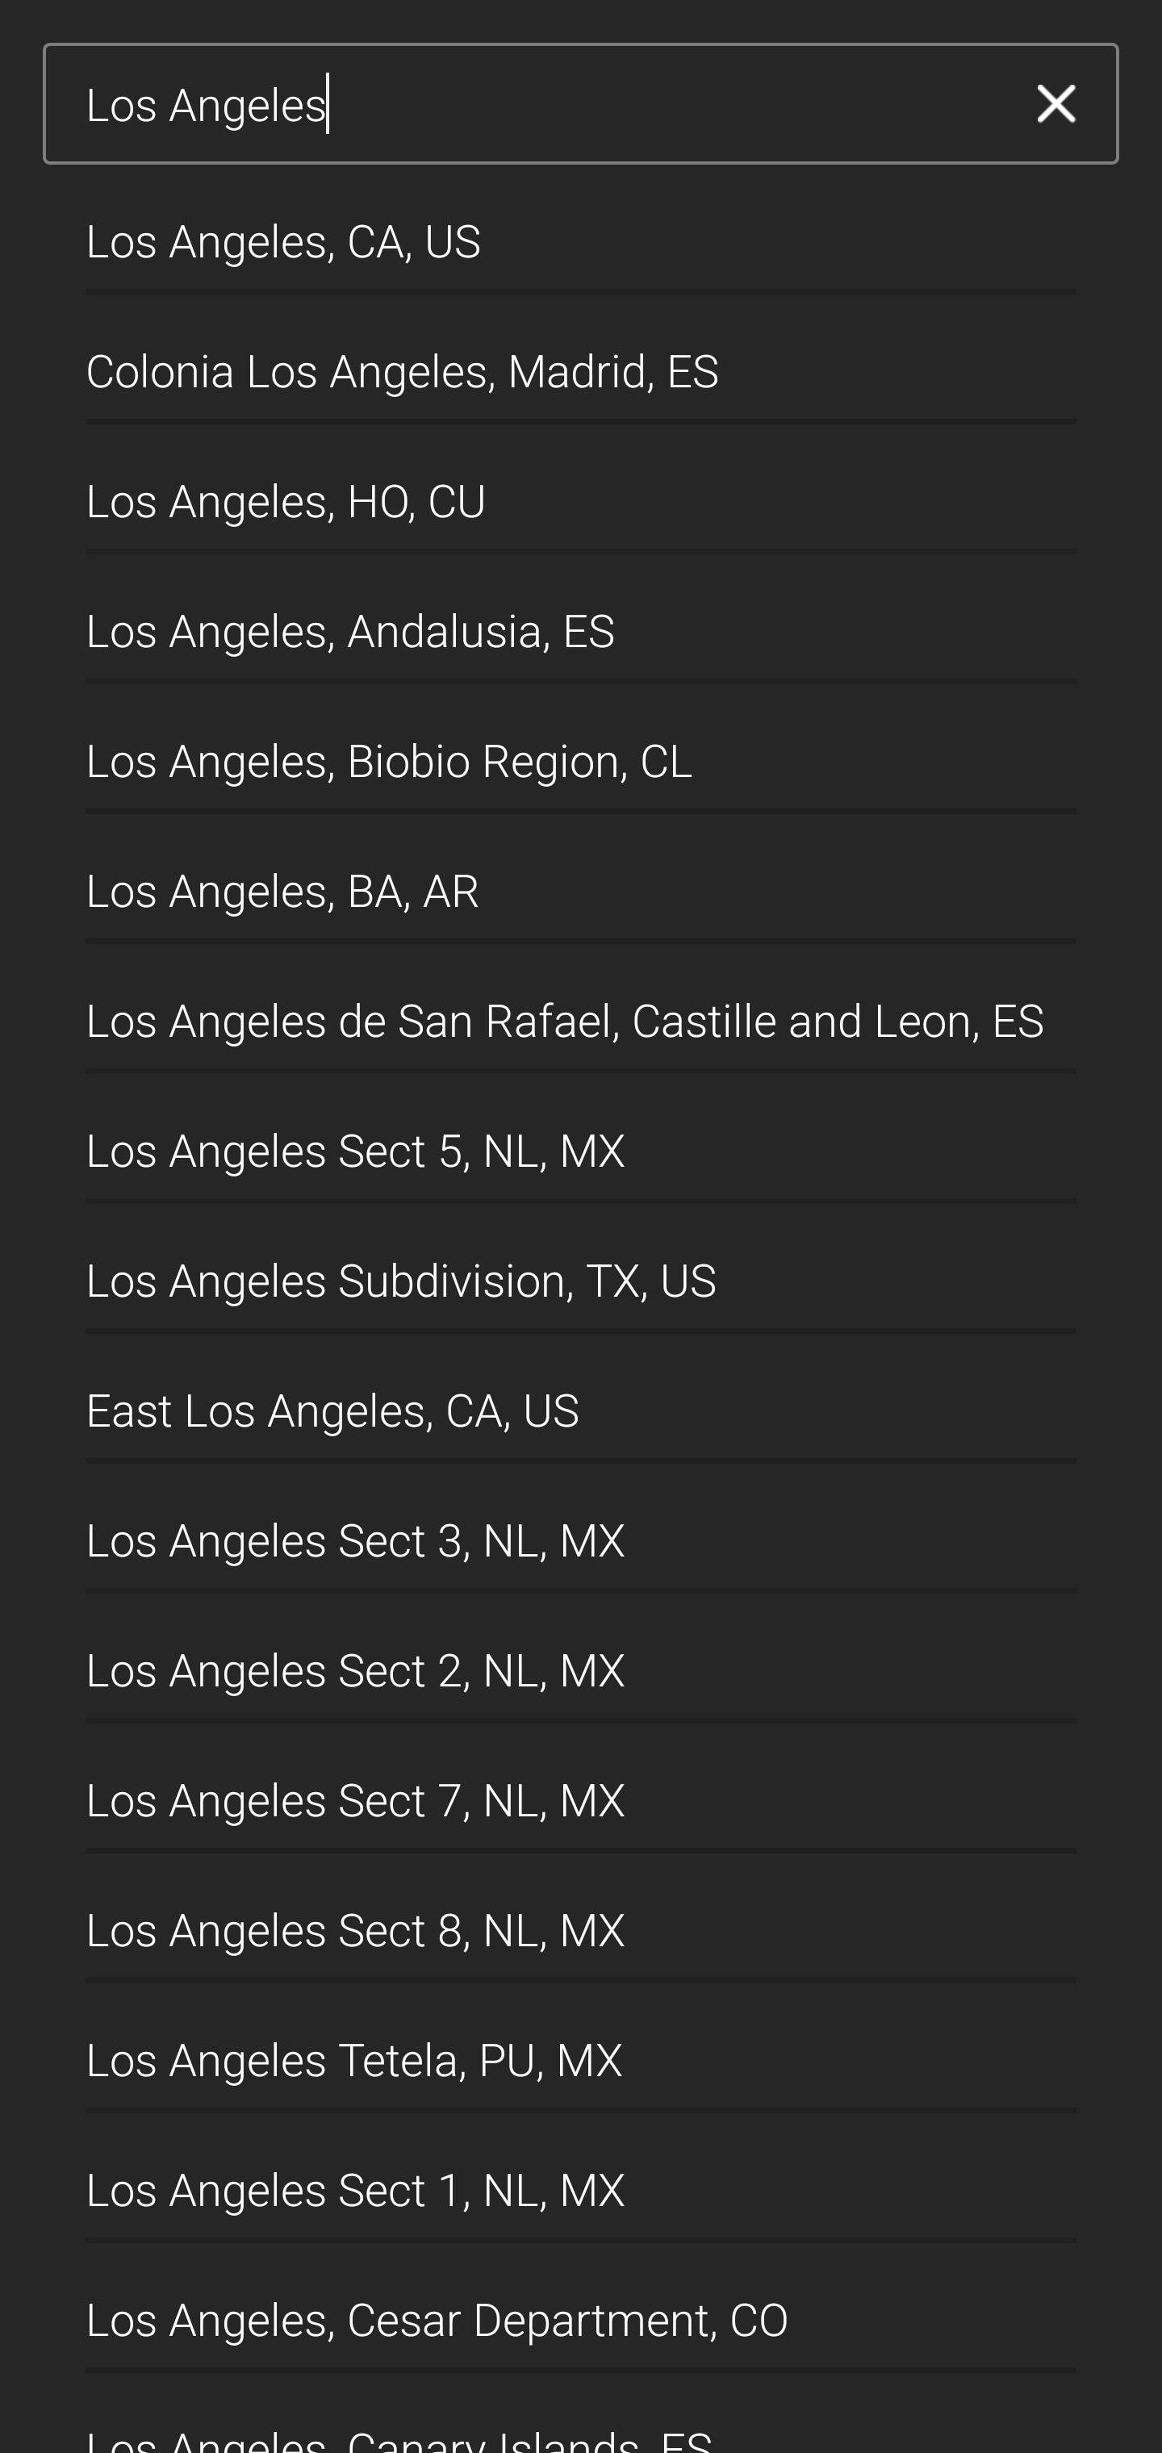  I want to click on Los Angeles Tetela, PU, MX, so click(581, 2050).